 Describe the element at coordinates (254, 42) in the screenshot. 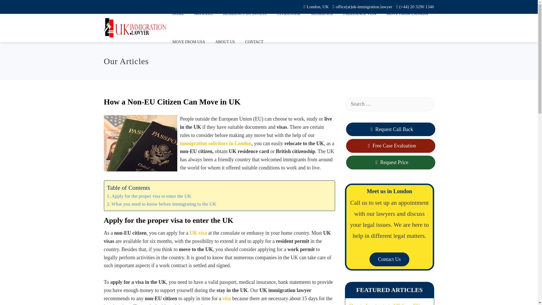

I see `CONTACT` at that location.